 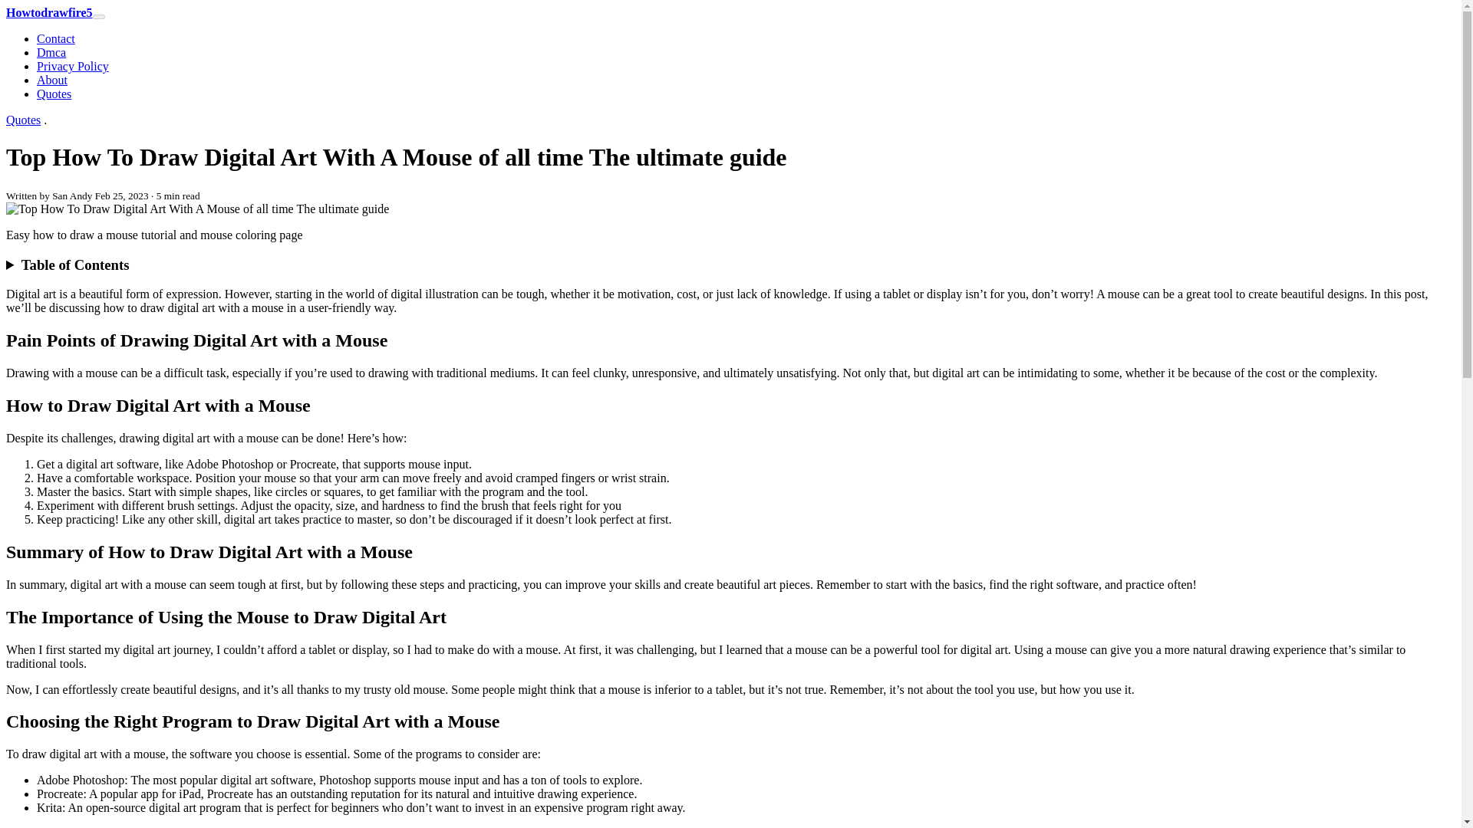 What do you see at coordinates (49, 12) in the screenshot?
I see `Howtodrawfire5` at bounding box center [49, 12].